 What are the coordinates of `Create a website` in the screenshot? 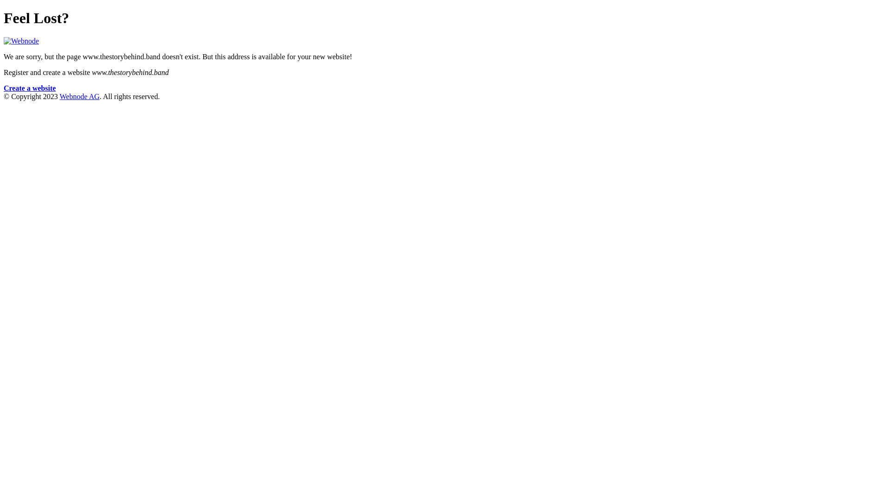 It's located at (30, 88).